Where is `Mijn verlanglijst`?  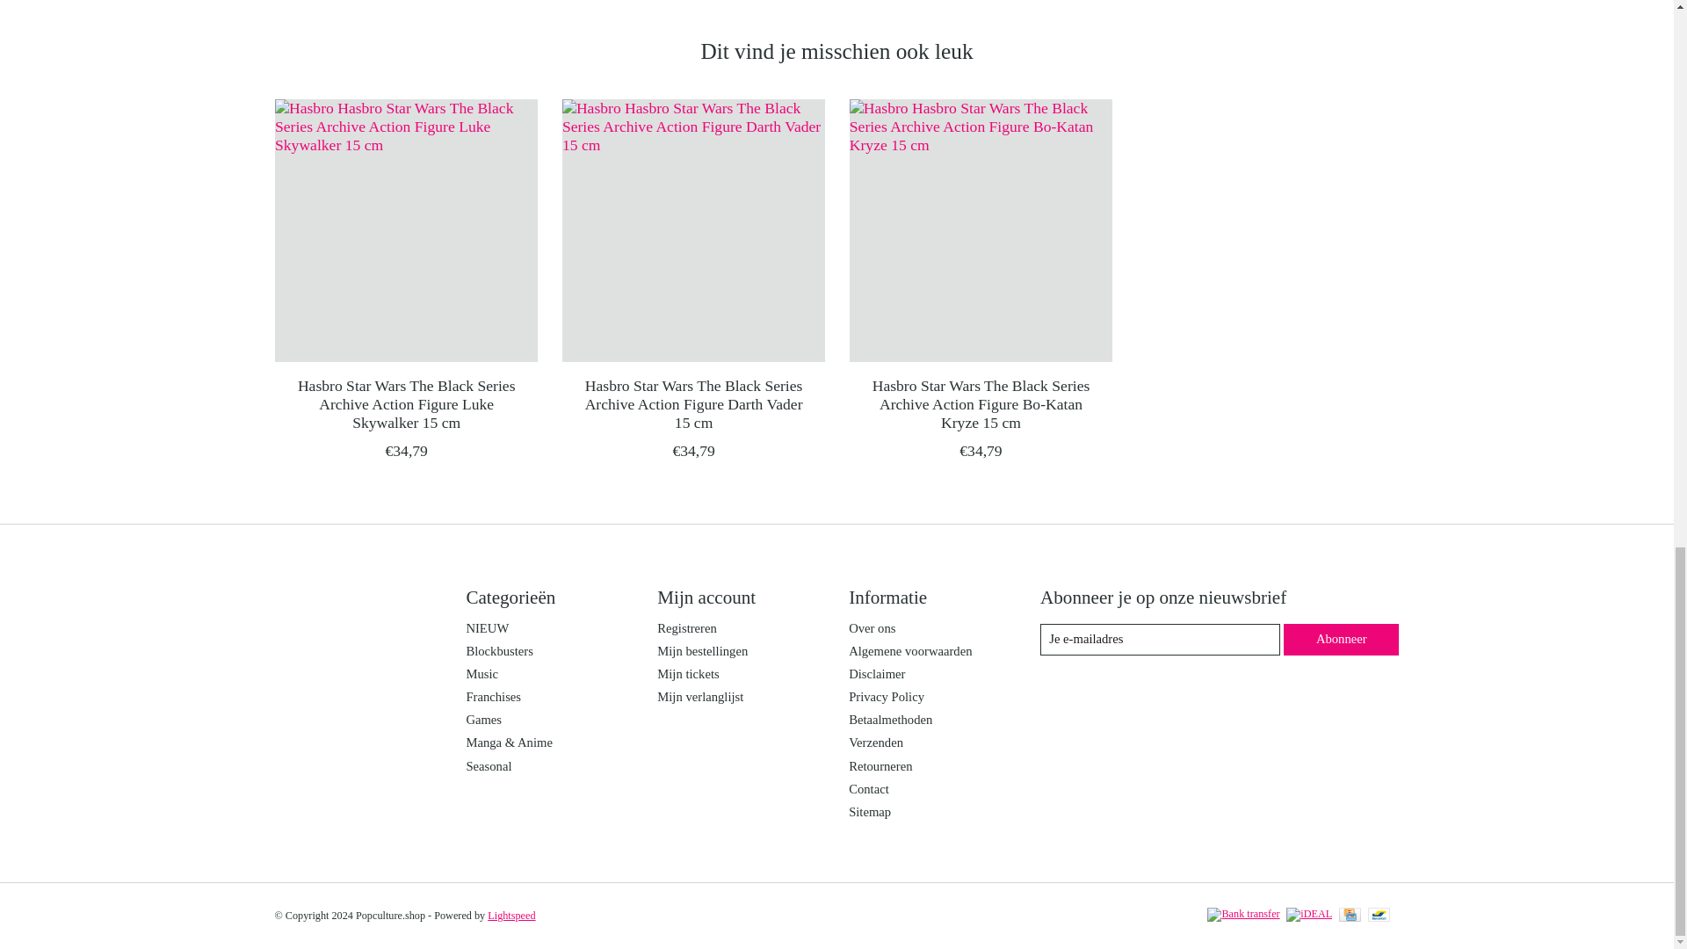
Mijn verlanglijst is located at coordinates (700, 697).